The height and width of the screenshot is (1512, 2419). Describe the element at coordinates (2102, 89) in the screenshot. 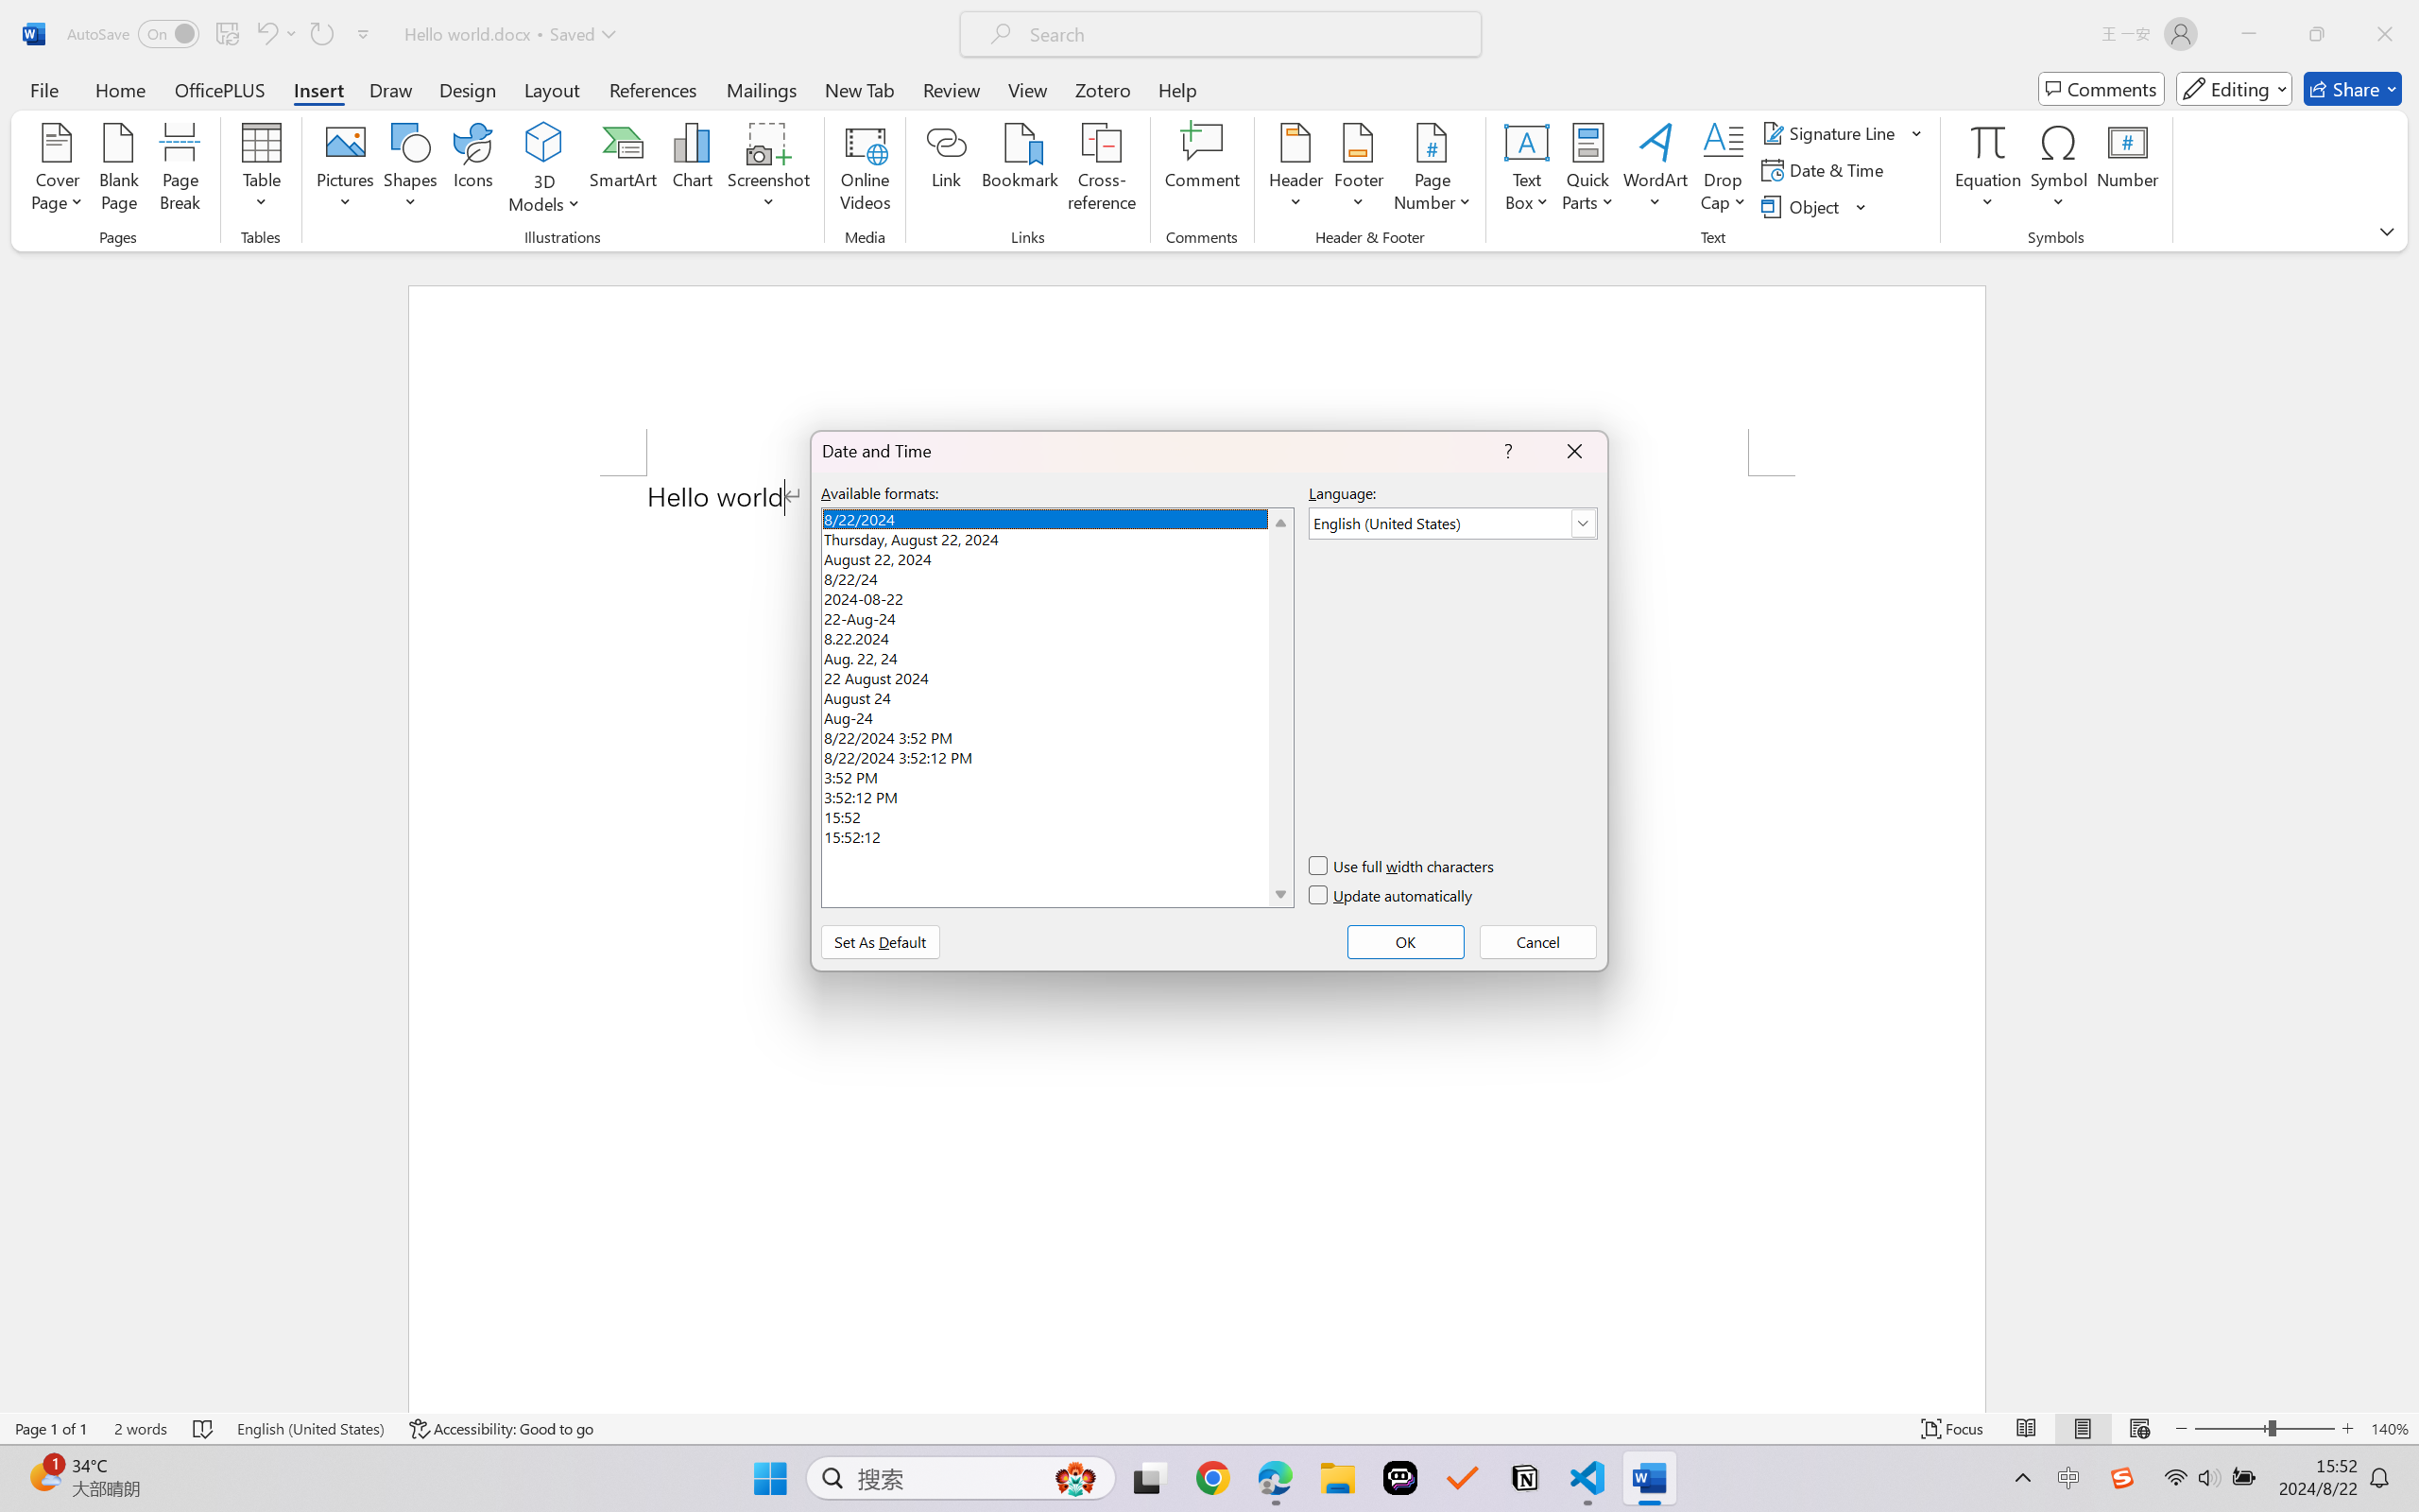

I see `Comments` at that location.